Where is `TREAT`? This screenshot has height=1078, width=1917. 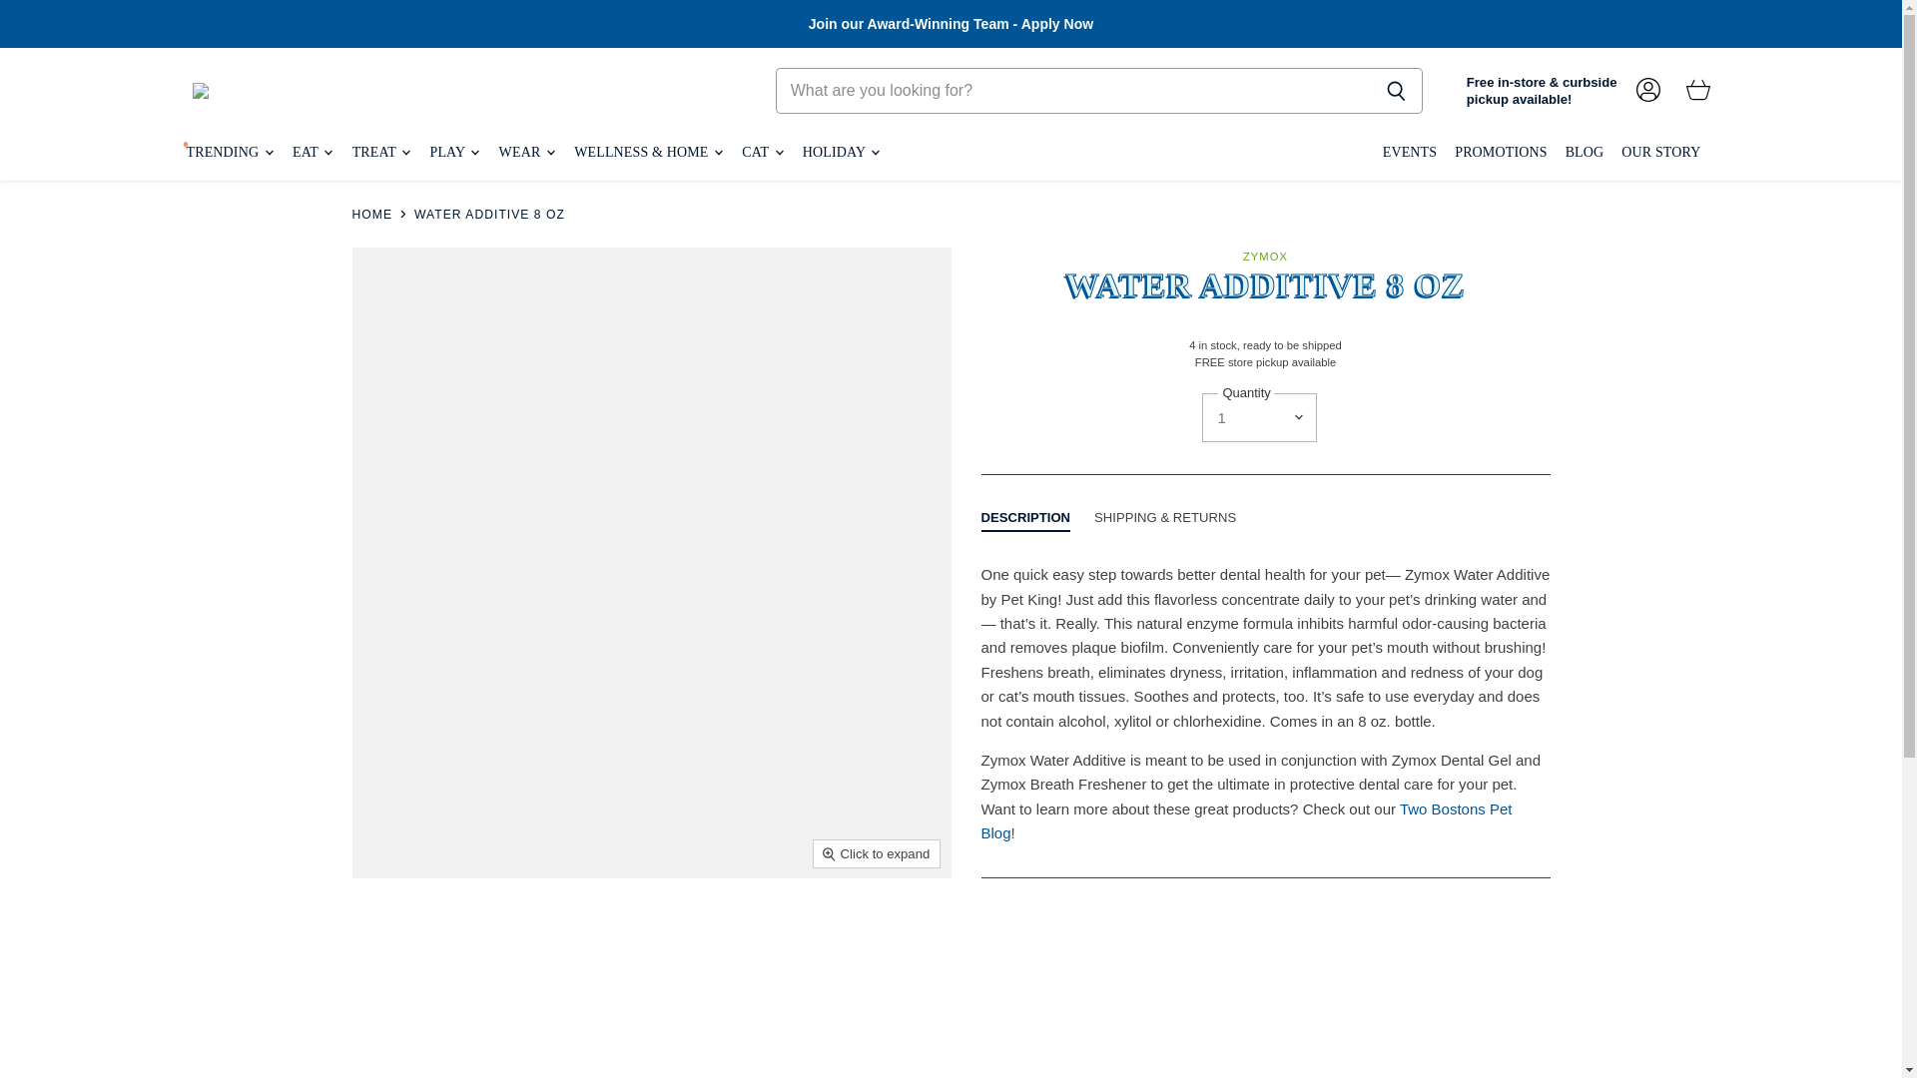 TREAT is located at coordinates (379, 152).